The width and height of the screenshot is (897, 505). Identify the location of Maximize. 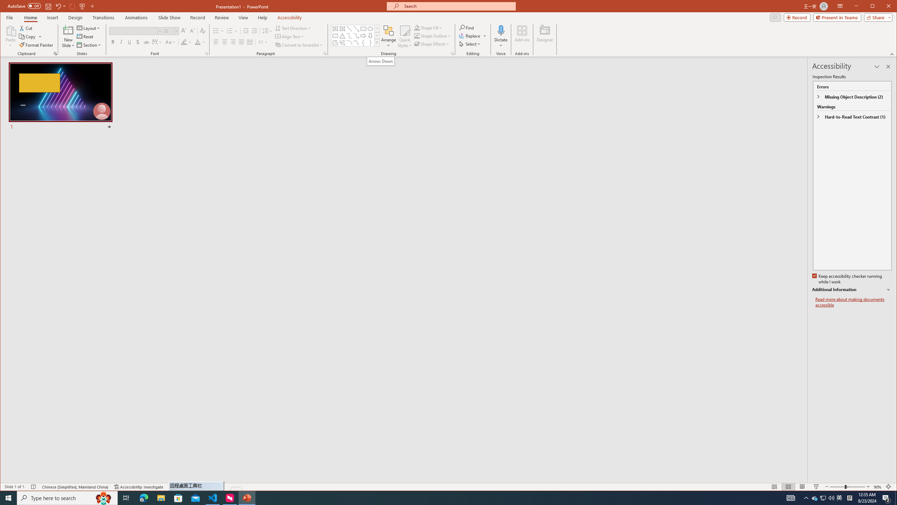
(882, 7).